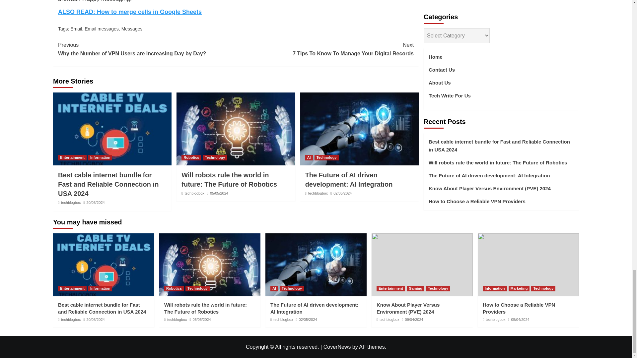  Describe the element at coordinates (100, 157) in the screenshot. I see `Robotics` at that location.